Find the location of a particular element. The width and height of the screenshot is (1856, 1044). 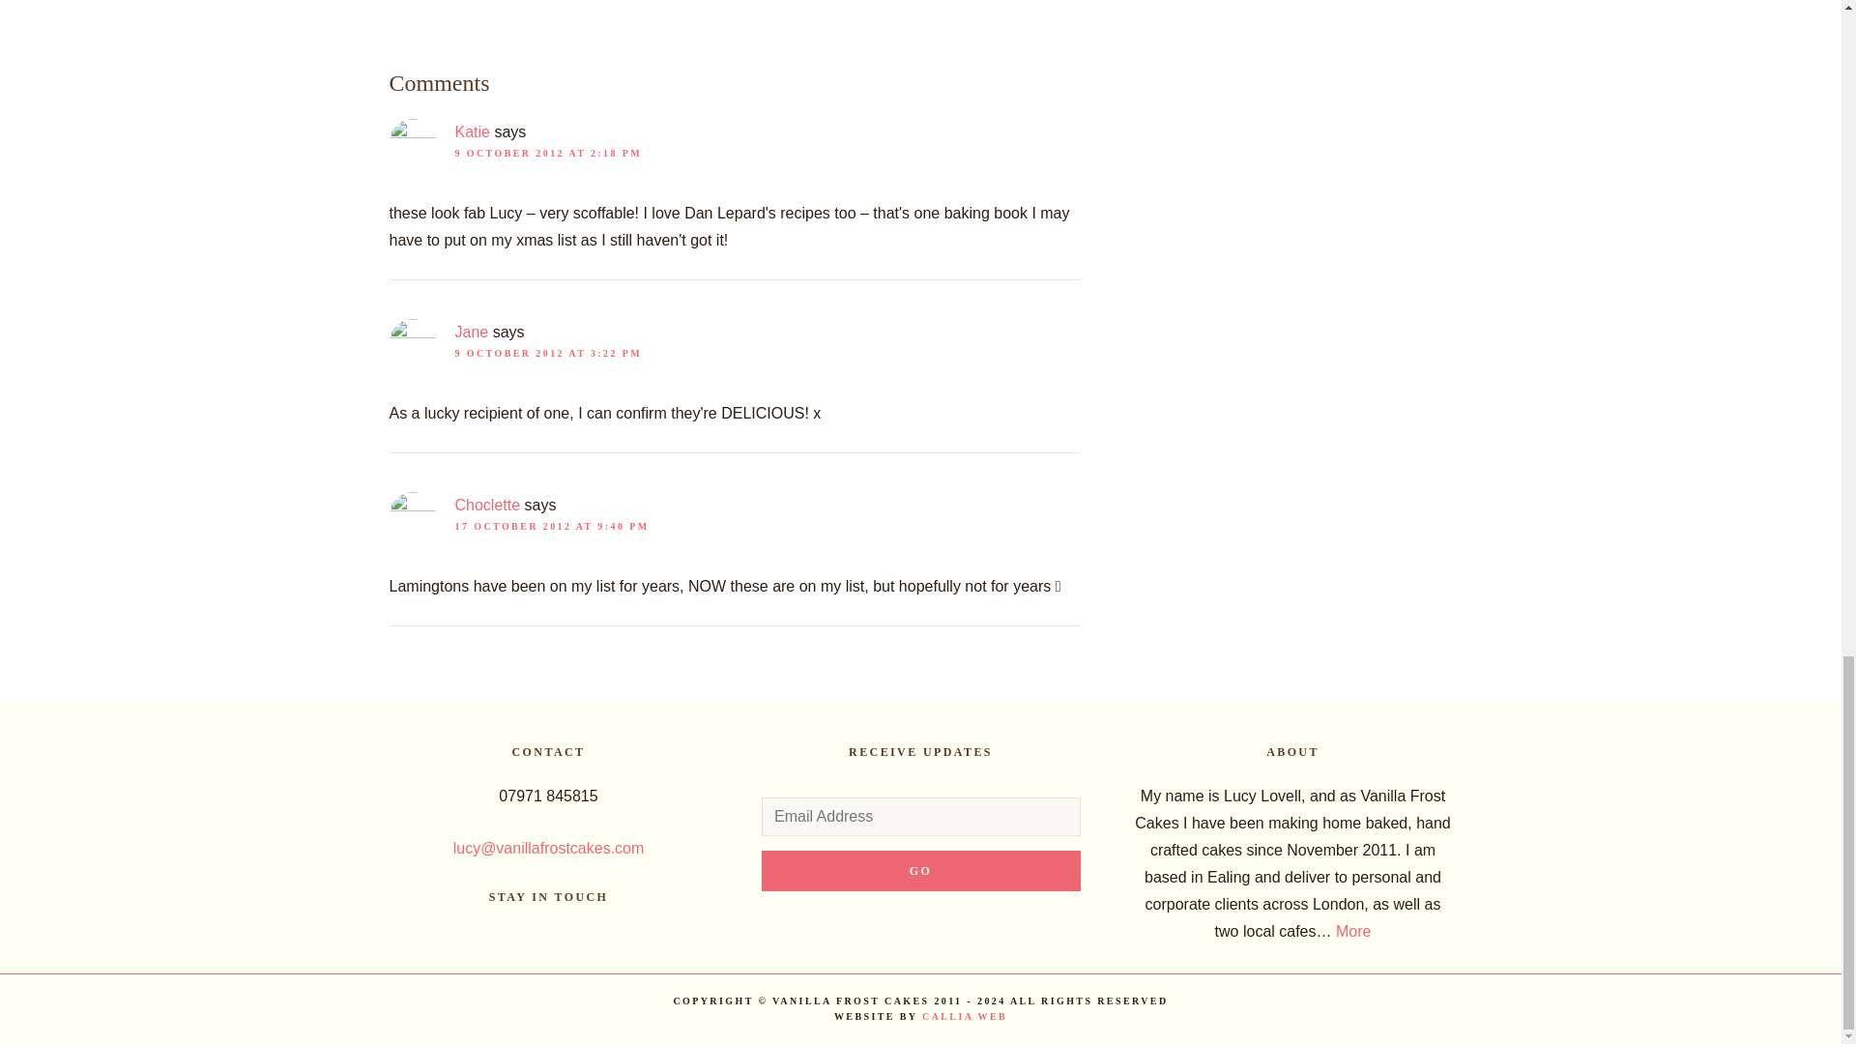

Katie is located at coordinates (472, 131).